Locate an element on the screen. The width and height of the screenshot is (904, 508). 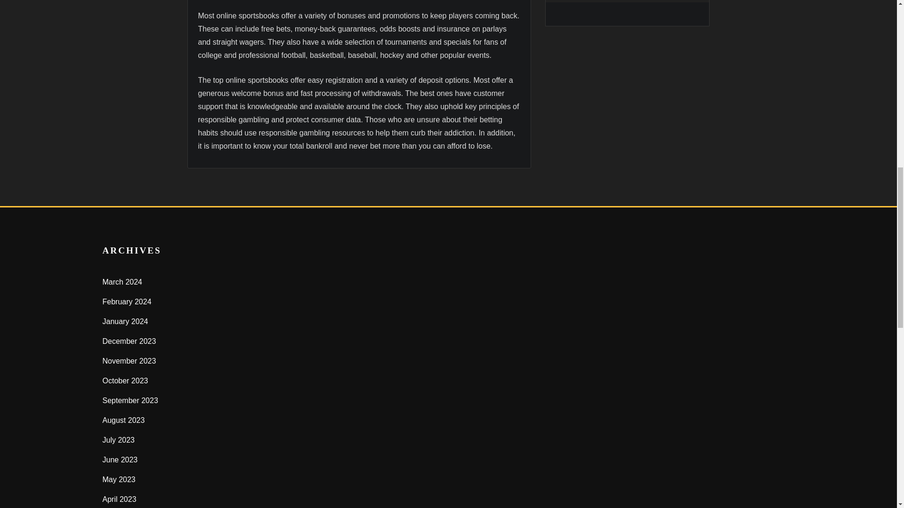
February 2024 is located at coordinates (127, 302).